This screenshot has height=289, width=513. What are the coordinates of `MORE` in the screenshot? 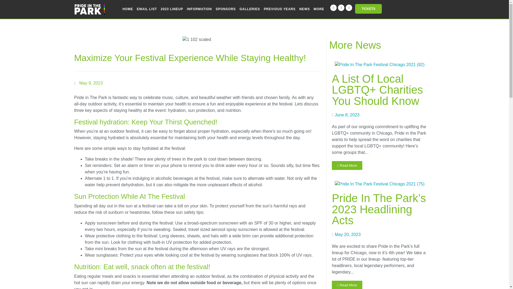 It's located at (319, 9).